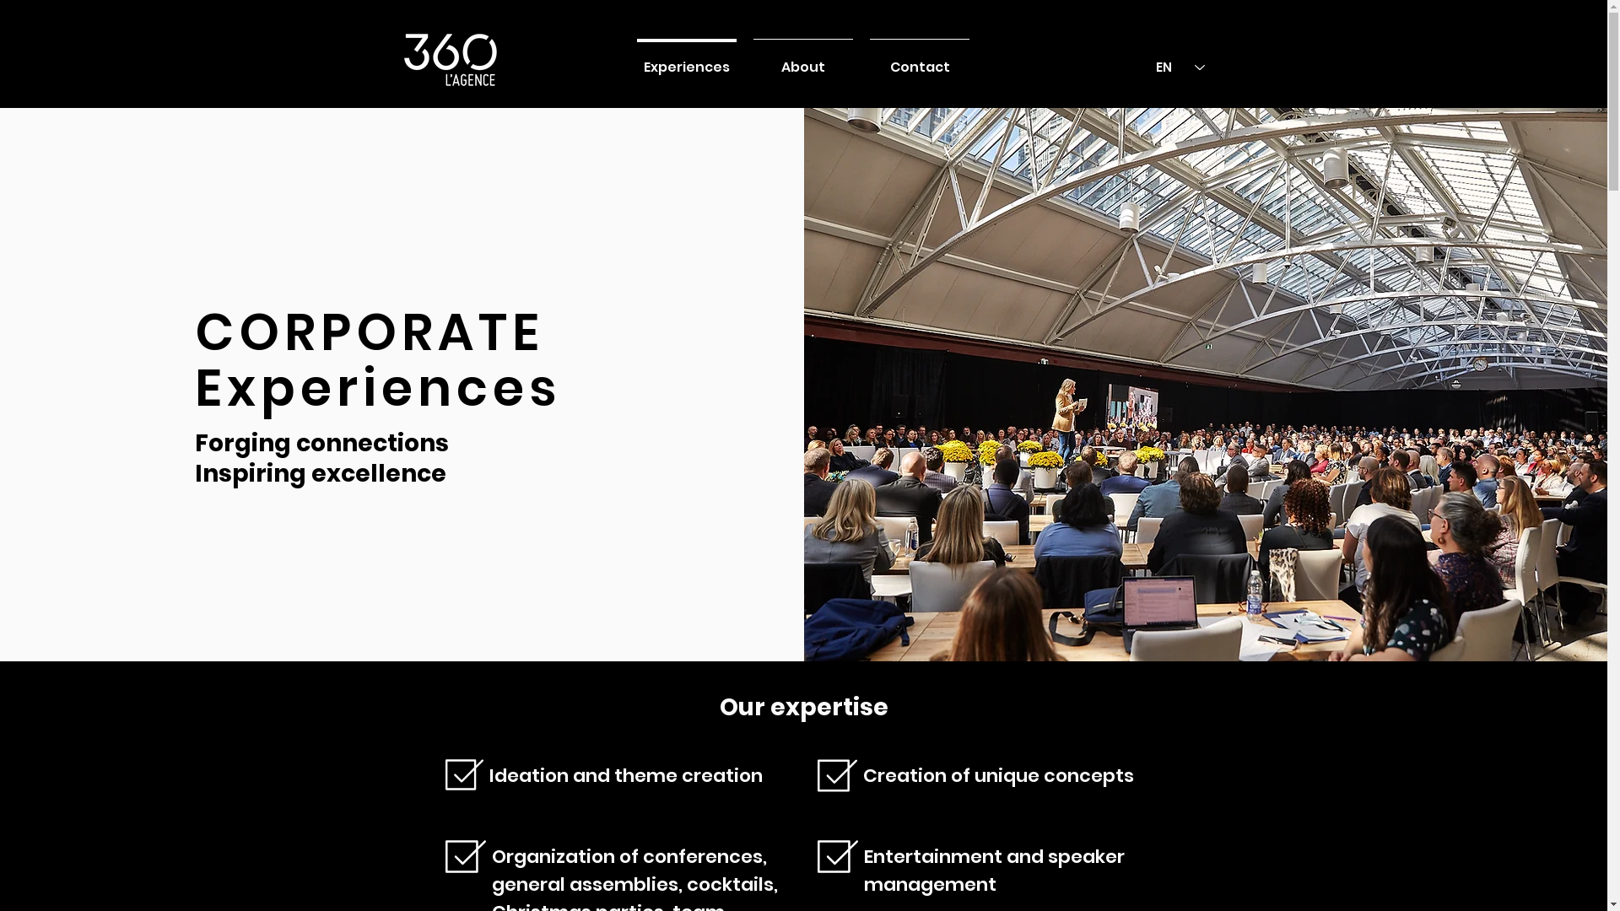  Describe the element at coordinates (803, 60) in the screenshot. I see `About` at that location.